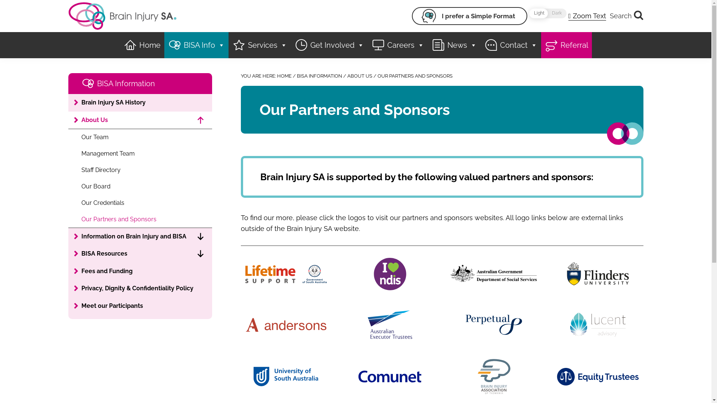 Image resolution: width=717 pixels, height=403 pixels. What do you see at coordinates (566, 45) in the screenshot?
I see `Referral` at bounding box center [566, 45].